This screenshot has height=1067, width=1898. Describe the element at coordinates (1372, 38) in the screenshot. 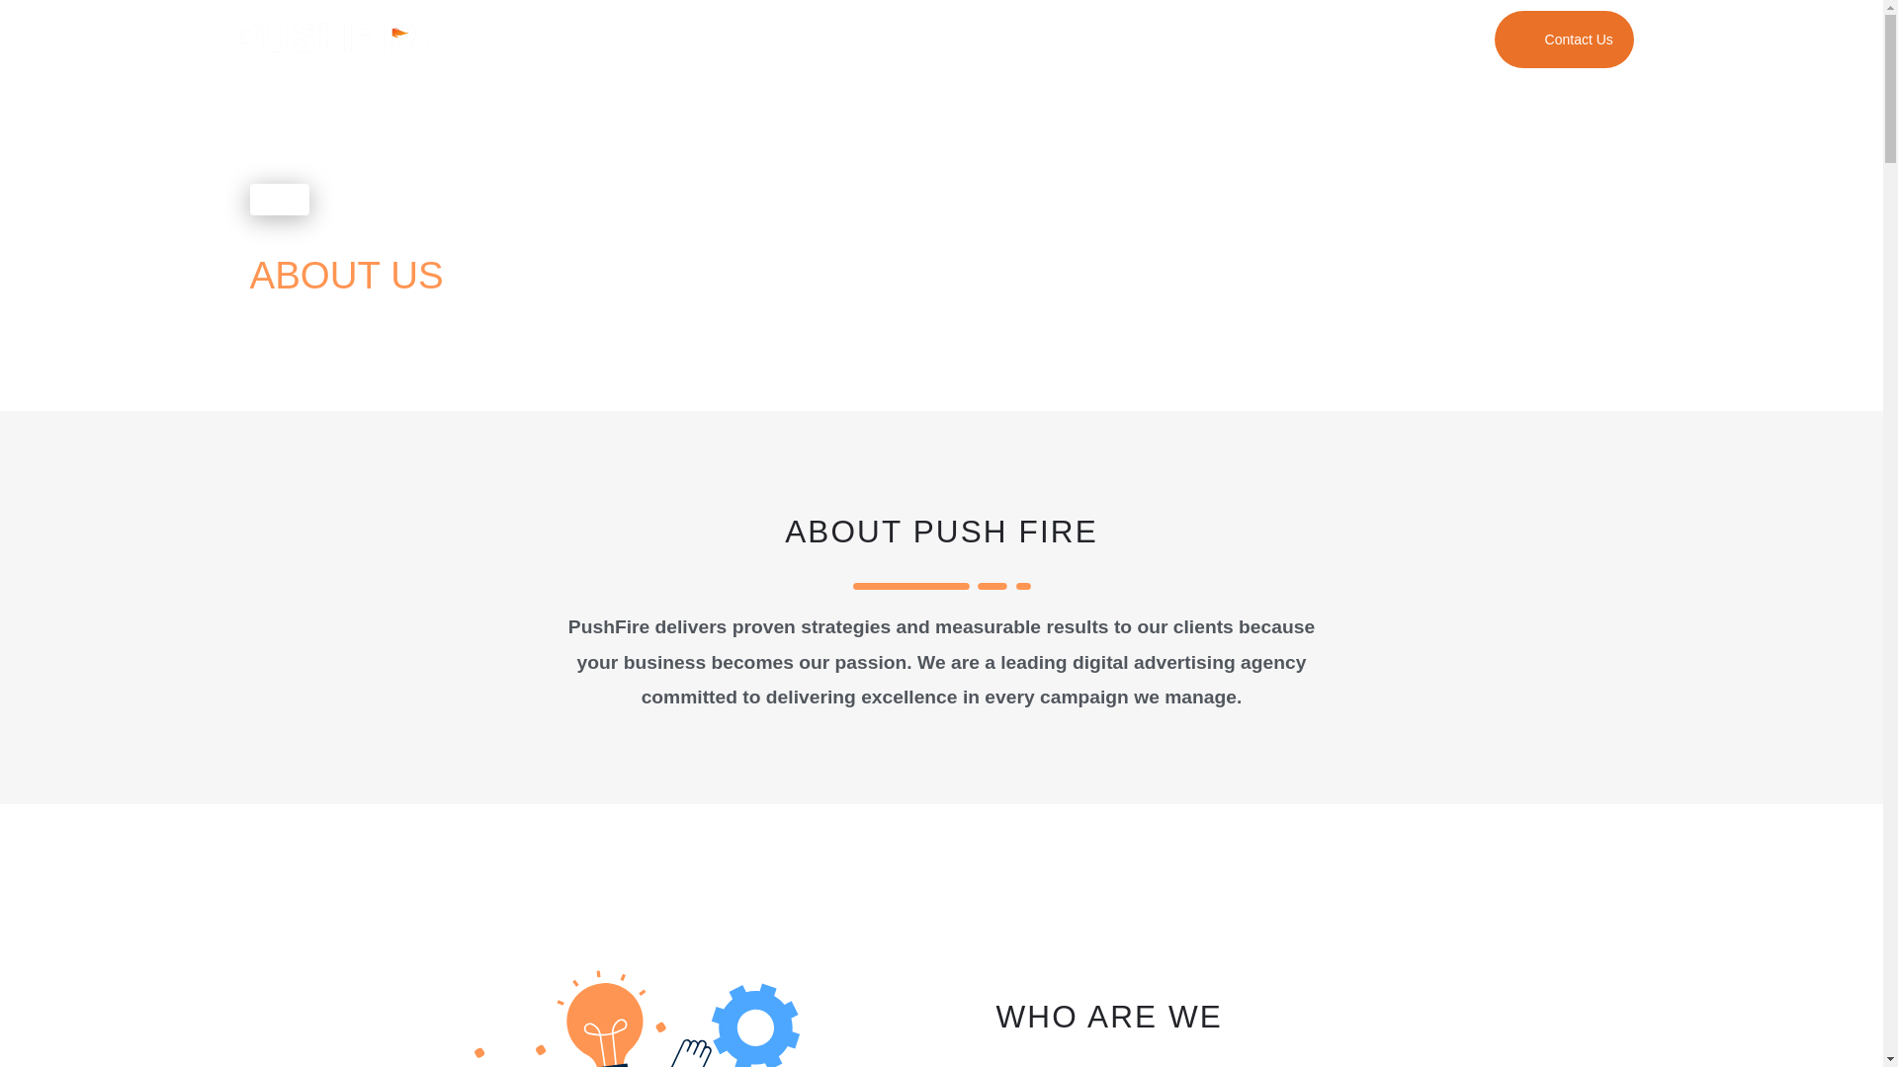

I see `1-888-663-9994` at that location.